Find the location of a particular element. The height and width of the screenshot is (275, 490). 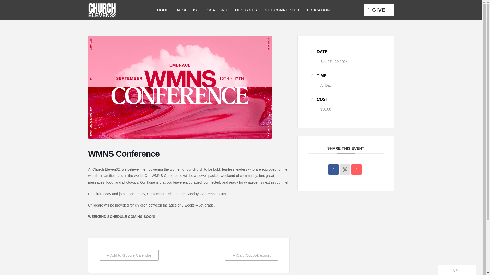

ABOUT US is located at coordinates (186, 10).